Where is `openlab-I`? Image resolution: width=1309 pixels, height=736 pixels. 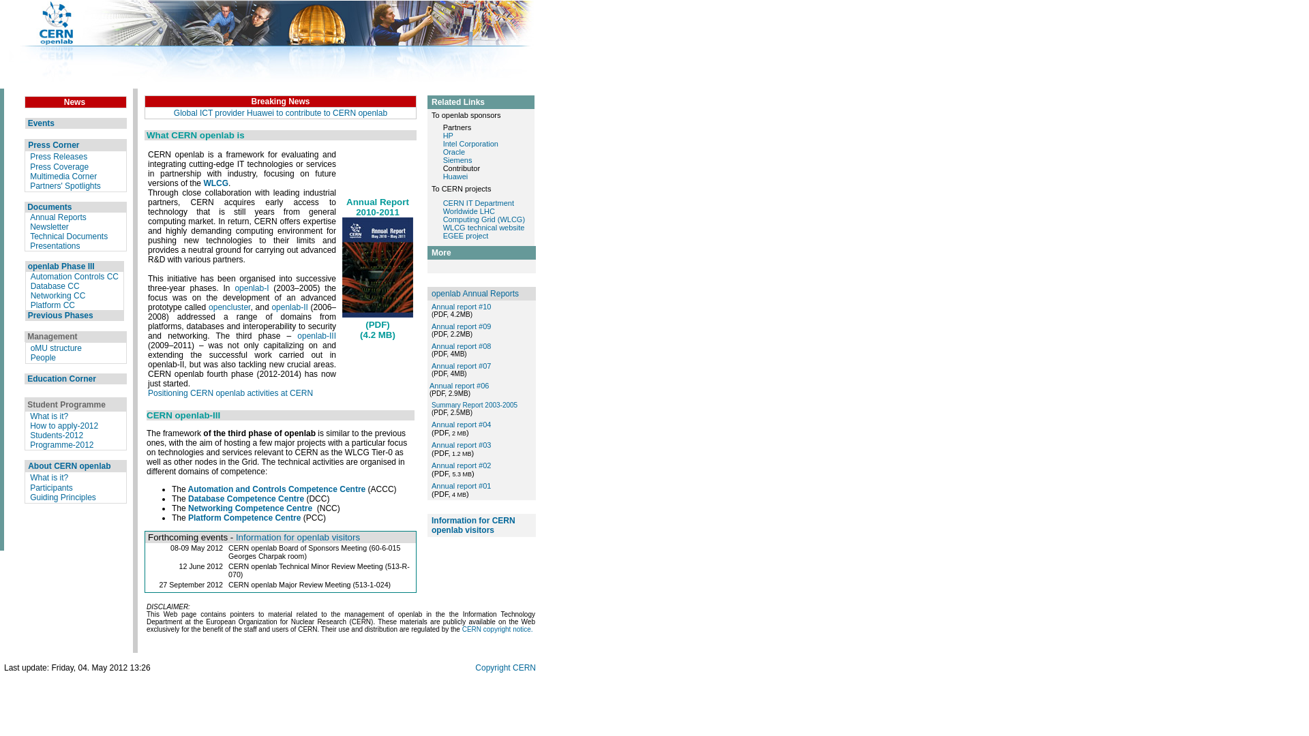
openlab-I is located at coordinates (252, 288).